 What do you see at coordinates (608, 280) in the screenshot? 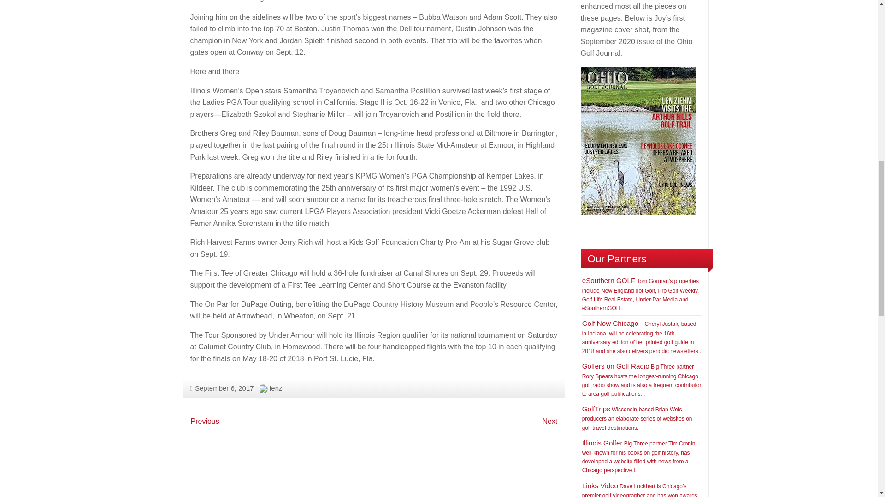
I see `eSouthern GOLF` at bounding box center [608, 280].